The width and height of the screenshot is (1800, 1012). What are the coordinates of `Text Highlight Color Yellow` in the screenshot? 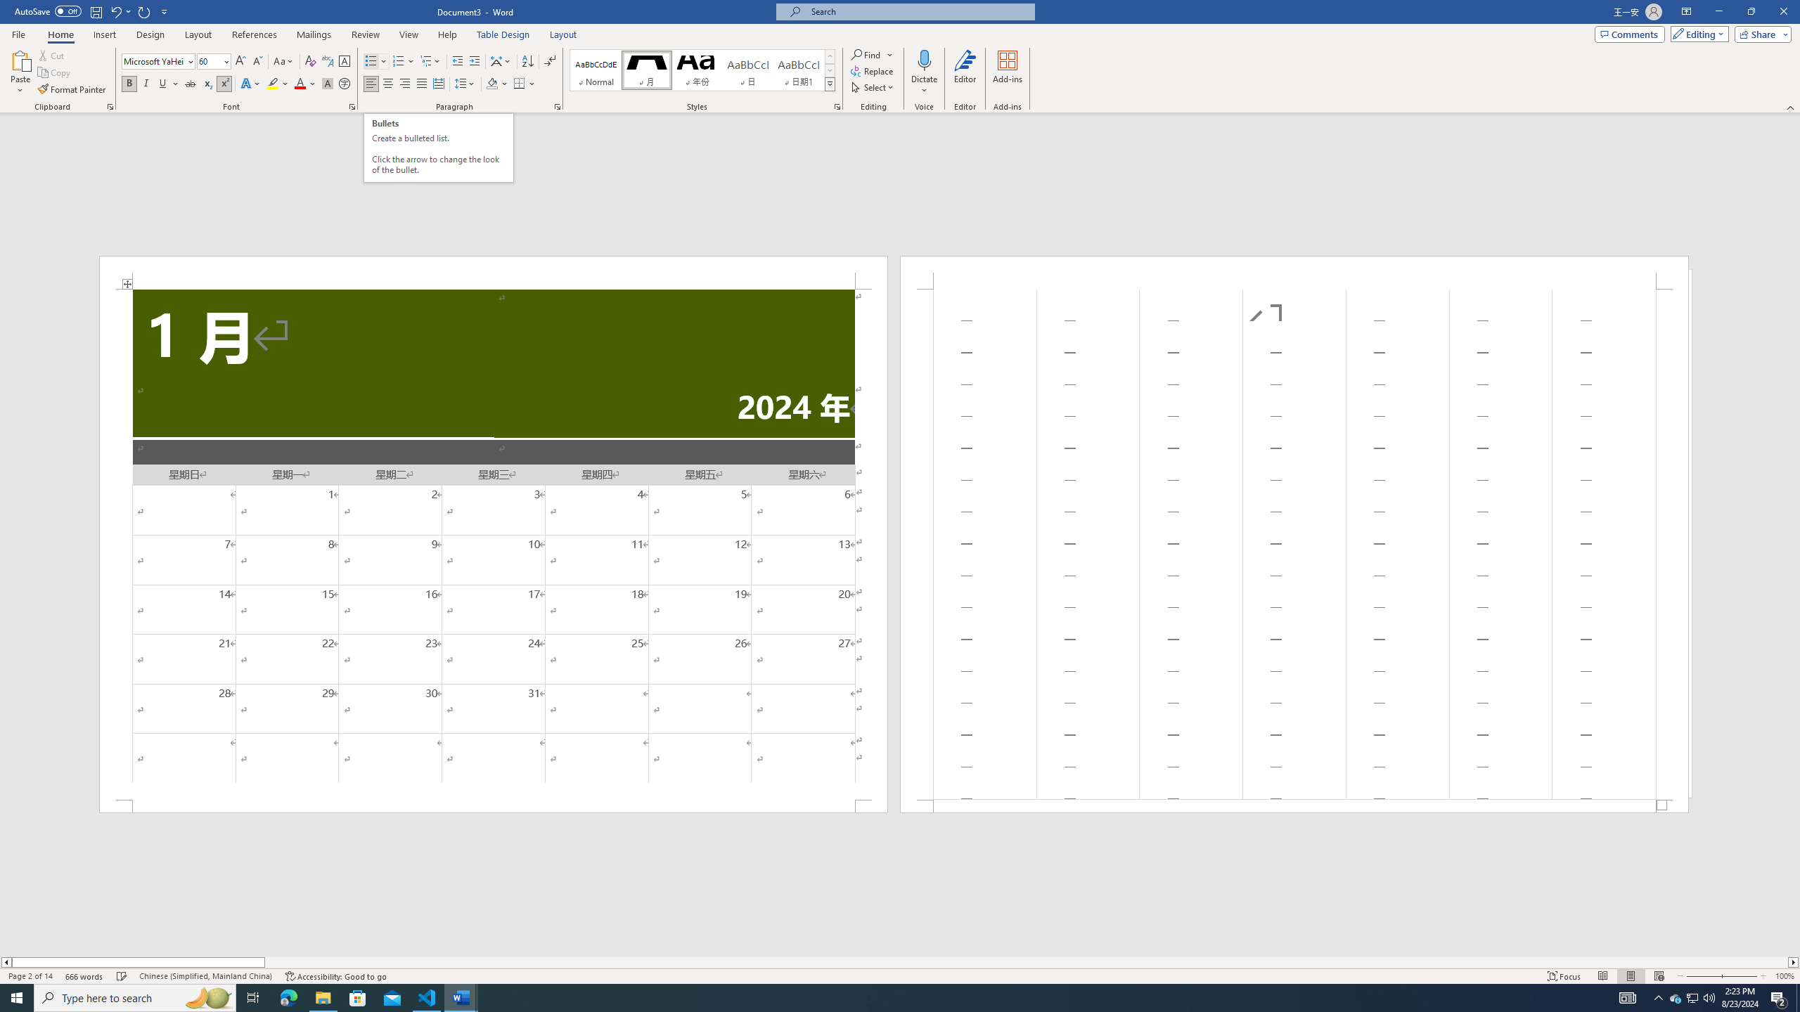 It's located at (273, 84).